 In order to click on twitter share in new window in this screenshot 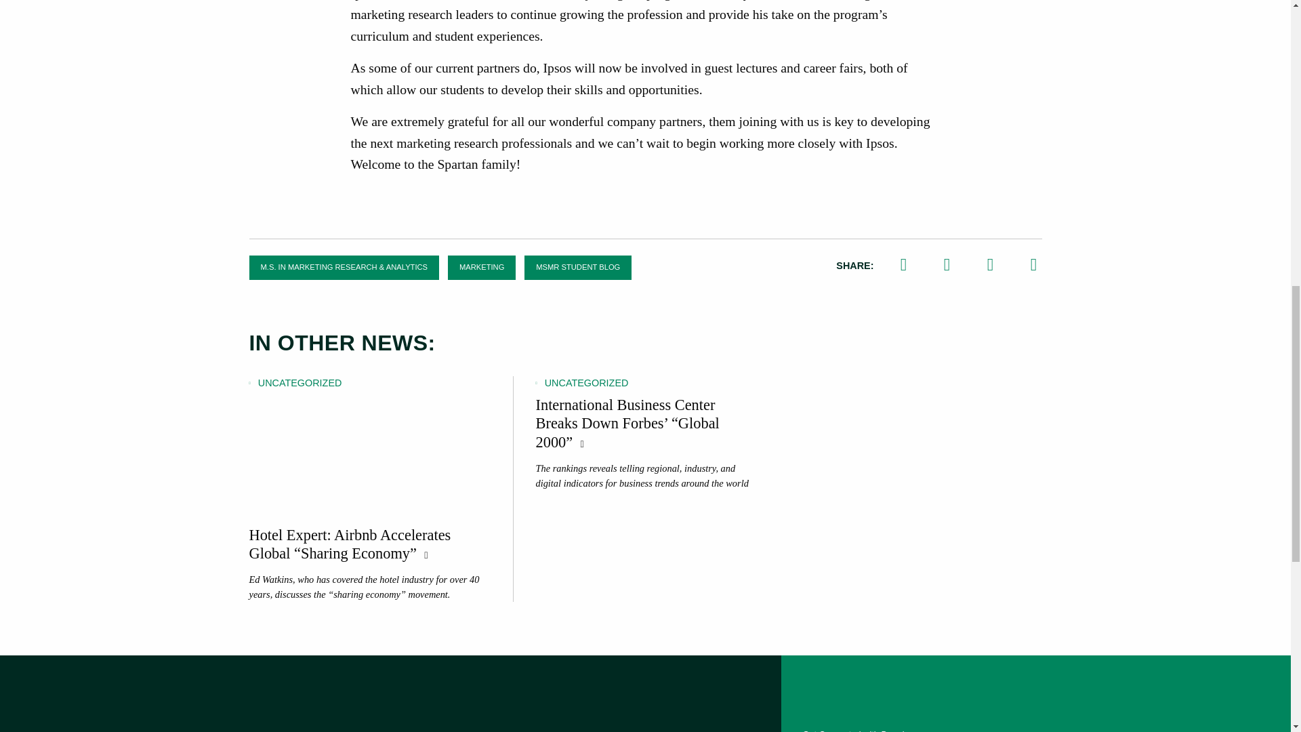, I will do `click(903, 266)`.